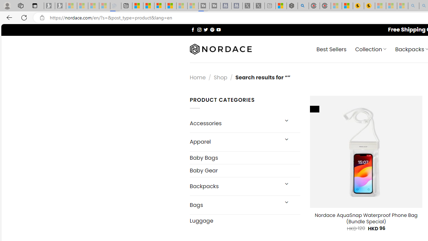  I want to click on Refresh, so click(24, 17).